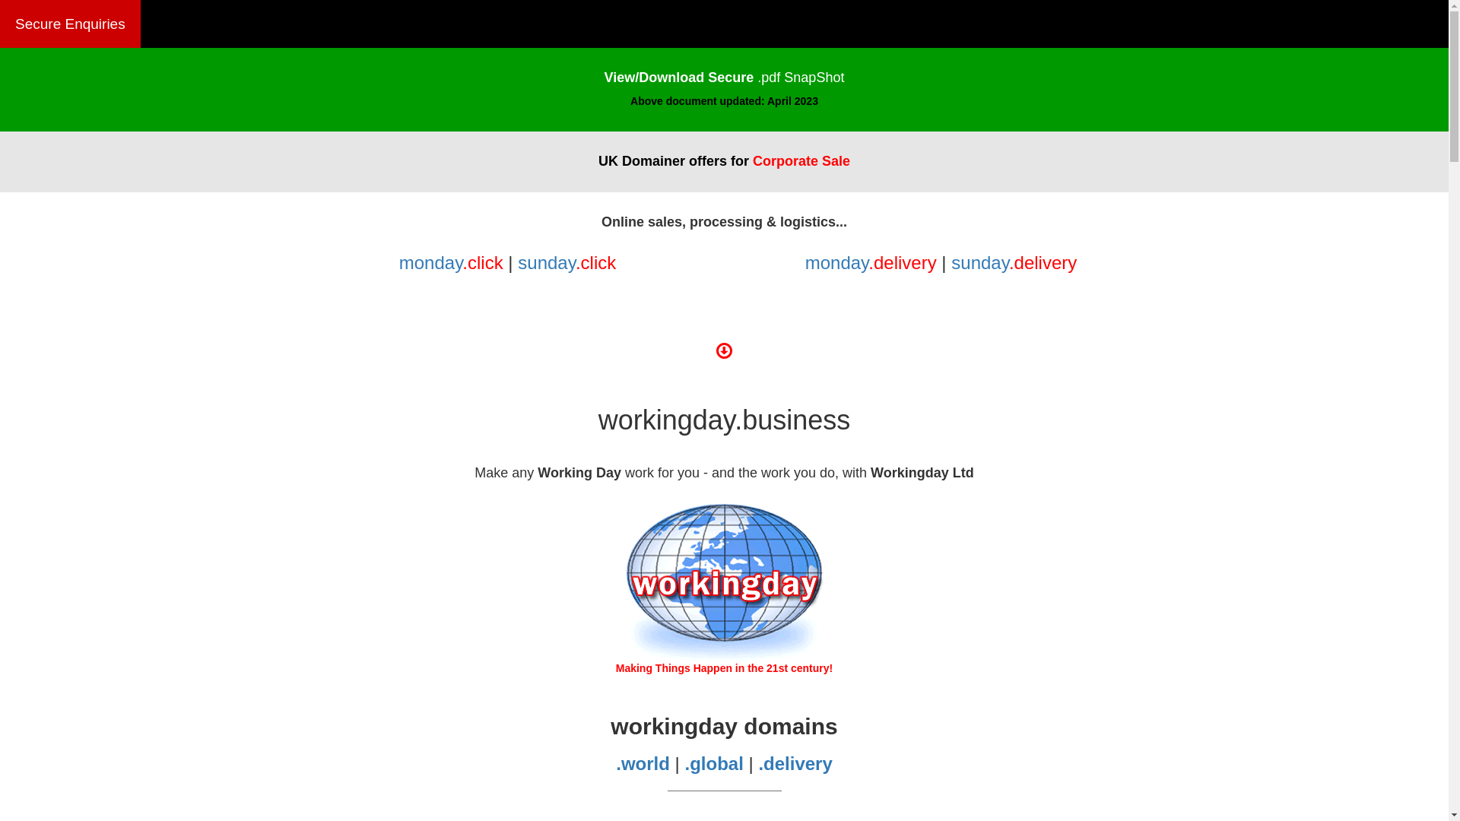 The width and height of the screenshot is (1460, 821). Describe the element at coordinates (567, 263) in the screenshot. I see `sunday.click` at that location.